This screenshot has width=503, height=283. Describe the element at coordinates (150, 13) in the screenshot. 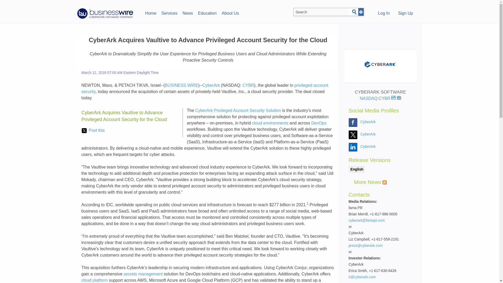

I see `Home` at that location.